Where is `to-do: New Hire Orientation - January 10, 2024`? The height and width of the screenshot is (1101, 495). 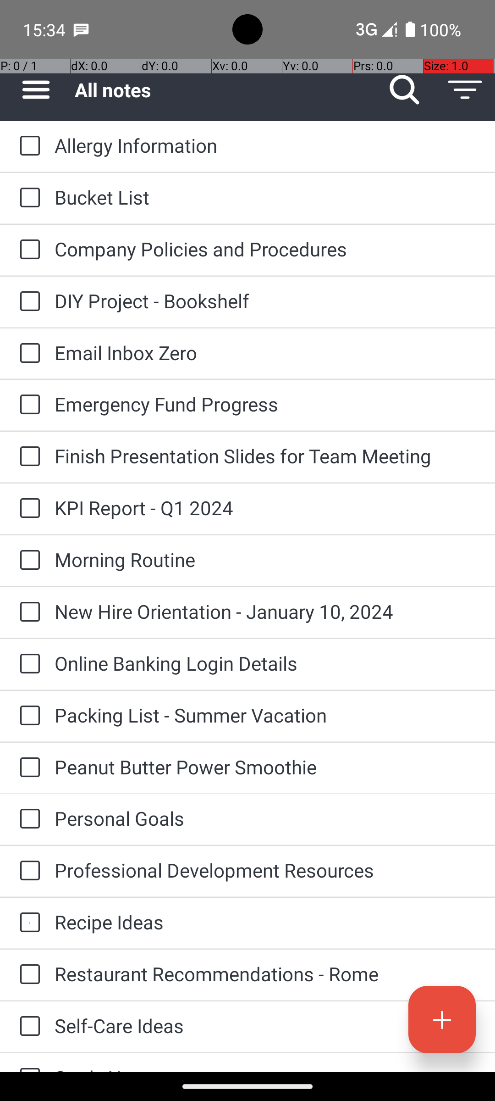
to-do: New Hire Orientation - January 10, 2024 is located at coordinates (27, 612).